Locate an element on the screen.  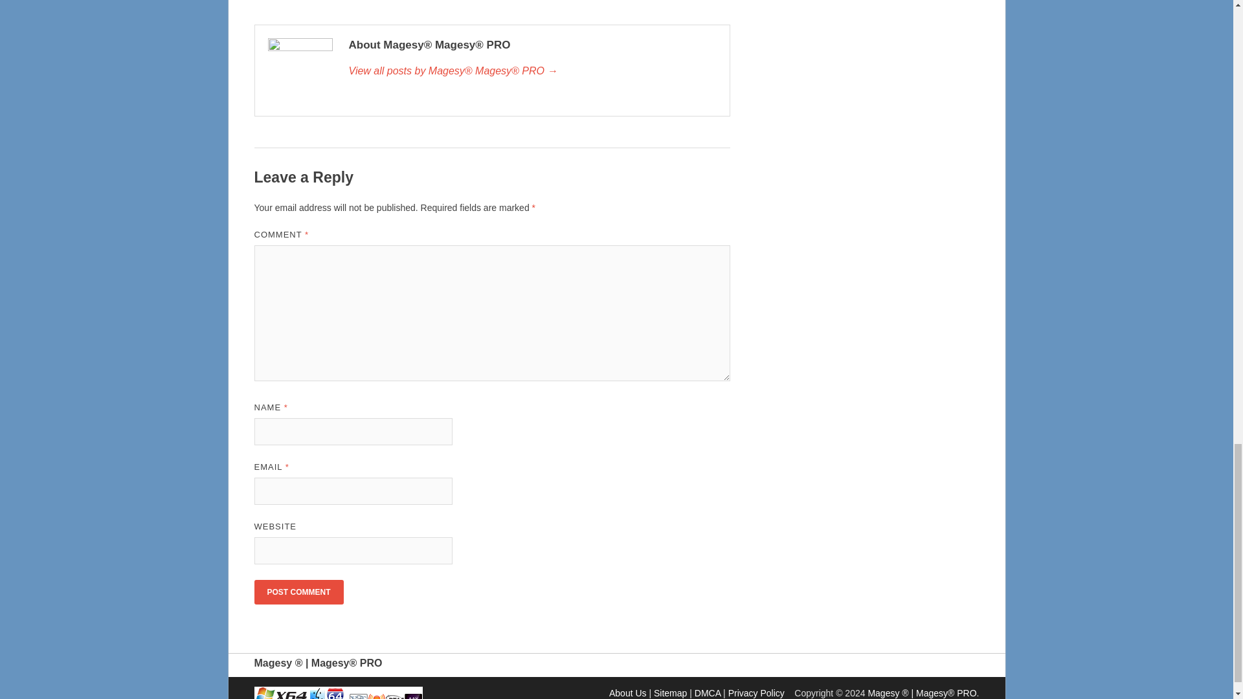
Post Comment is located at coordinates (298, 592).